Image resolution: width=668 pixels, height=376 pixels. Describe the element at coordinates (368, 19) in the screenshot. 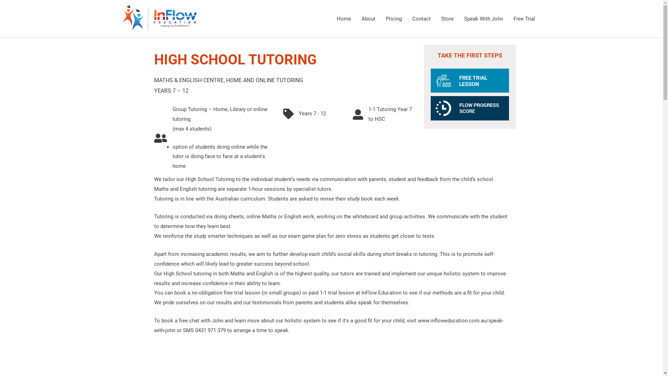

I see `About` at that location.